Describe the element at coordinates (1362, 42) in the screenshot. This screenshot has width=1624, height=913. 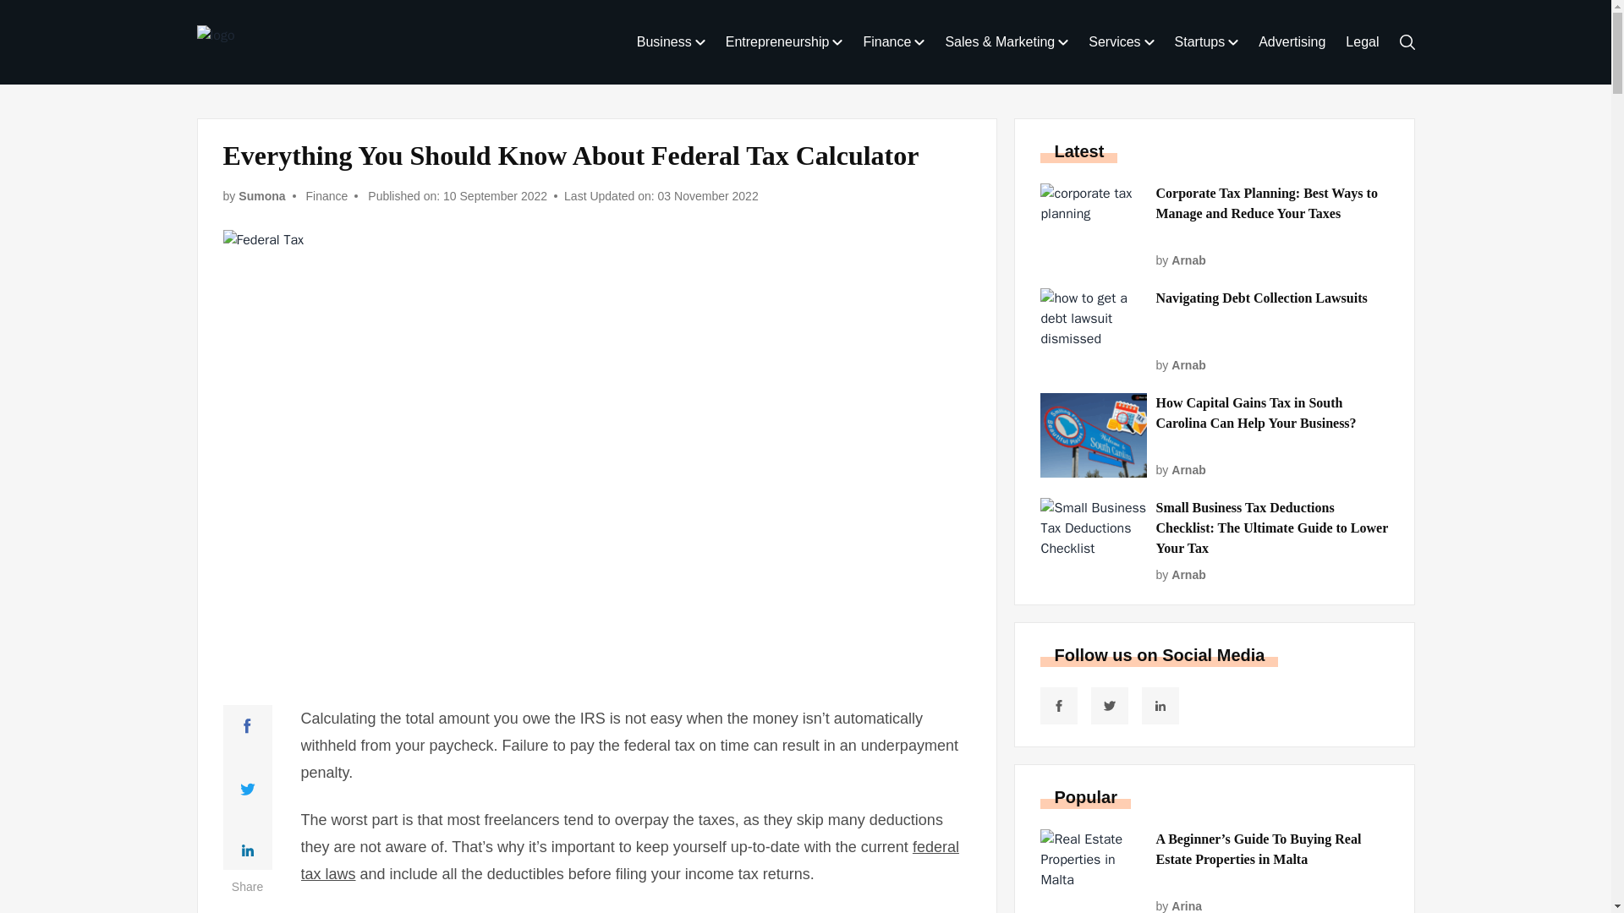
I see `Legal` at that location.